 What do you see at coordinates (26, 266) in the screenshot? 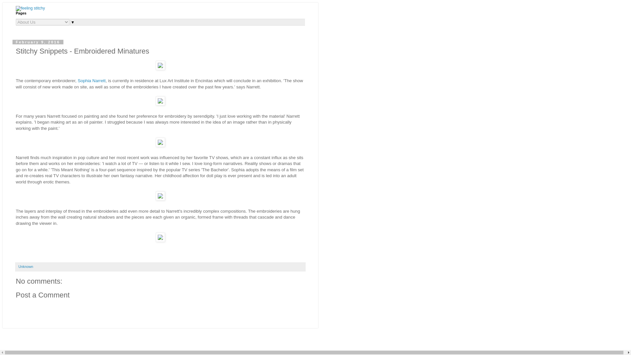
I see `author profile` at bounding box center [26, 266].